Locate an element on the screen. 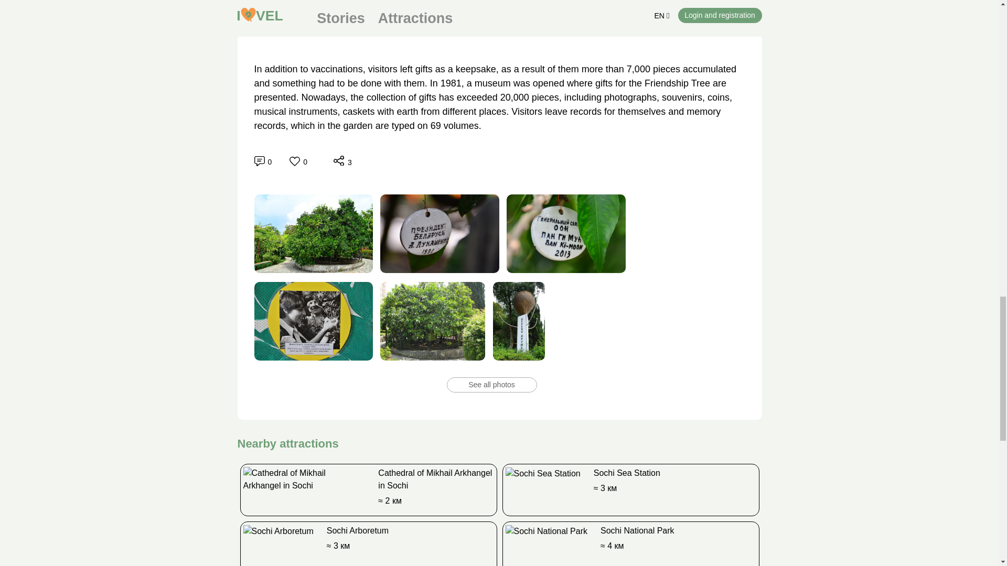 The image size is (1007, 566). See all photos is located at coordinates (492, 381).